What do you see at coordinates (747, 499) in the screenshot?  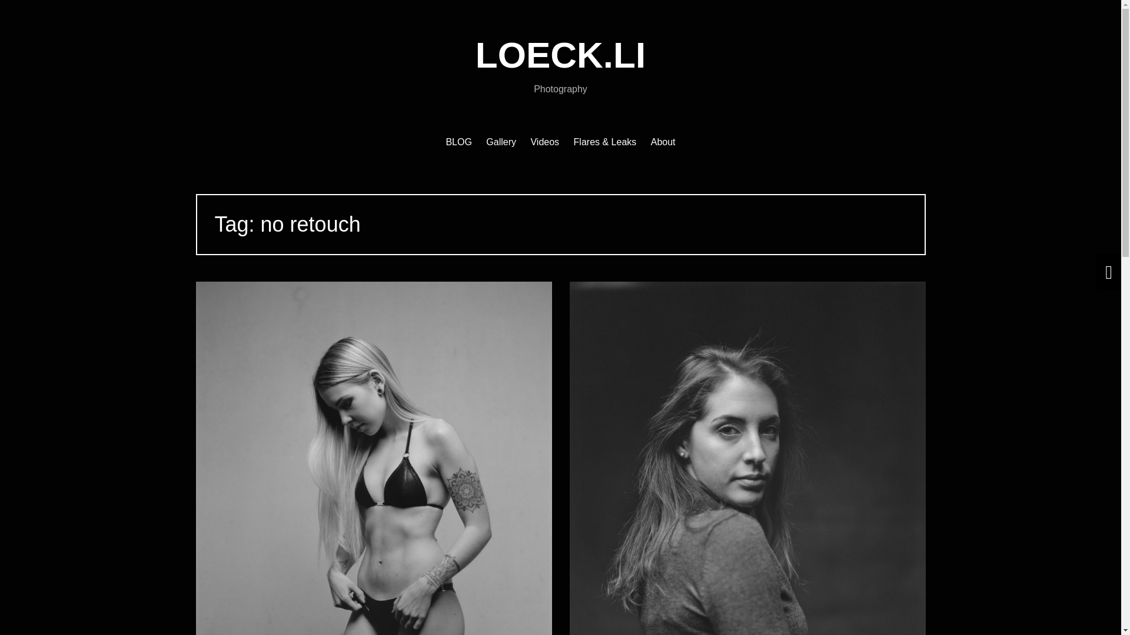 I see `Nikol on film` at bounding box center [747, 499].